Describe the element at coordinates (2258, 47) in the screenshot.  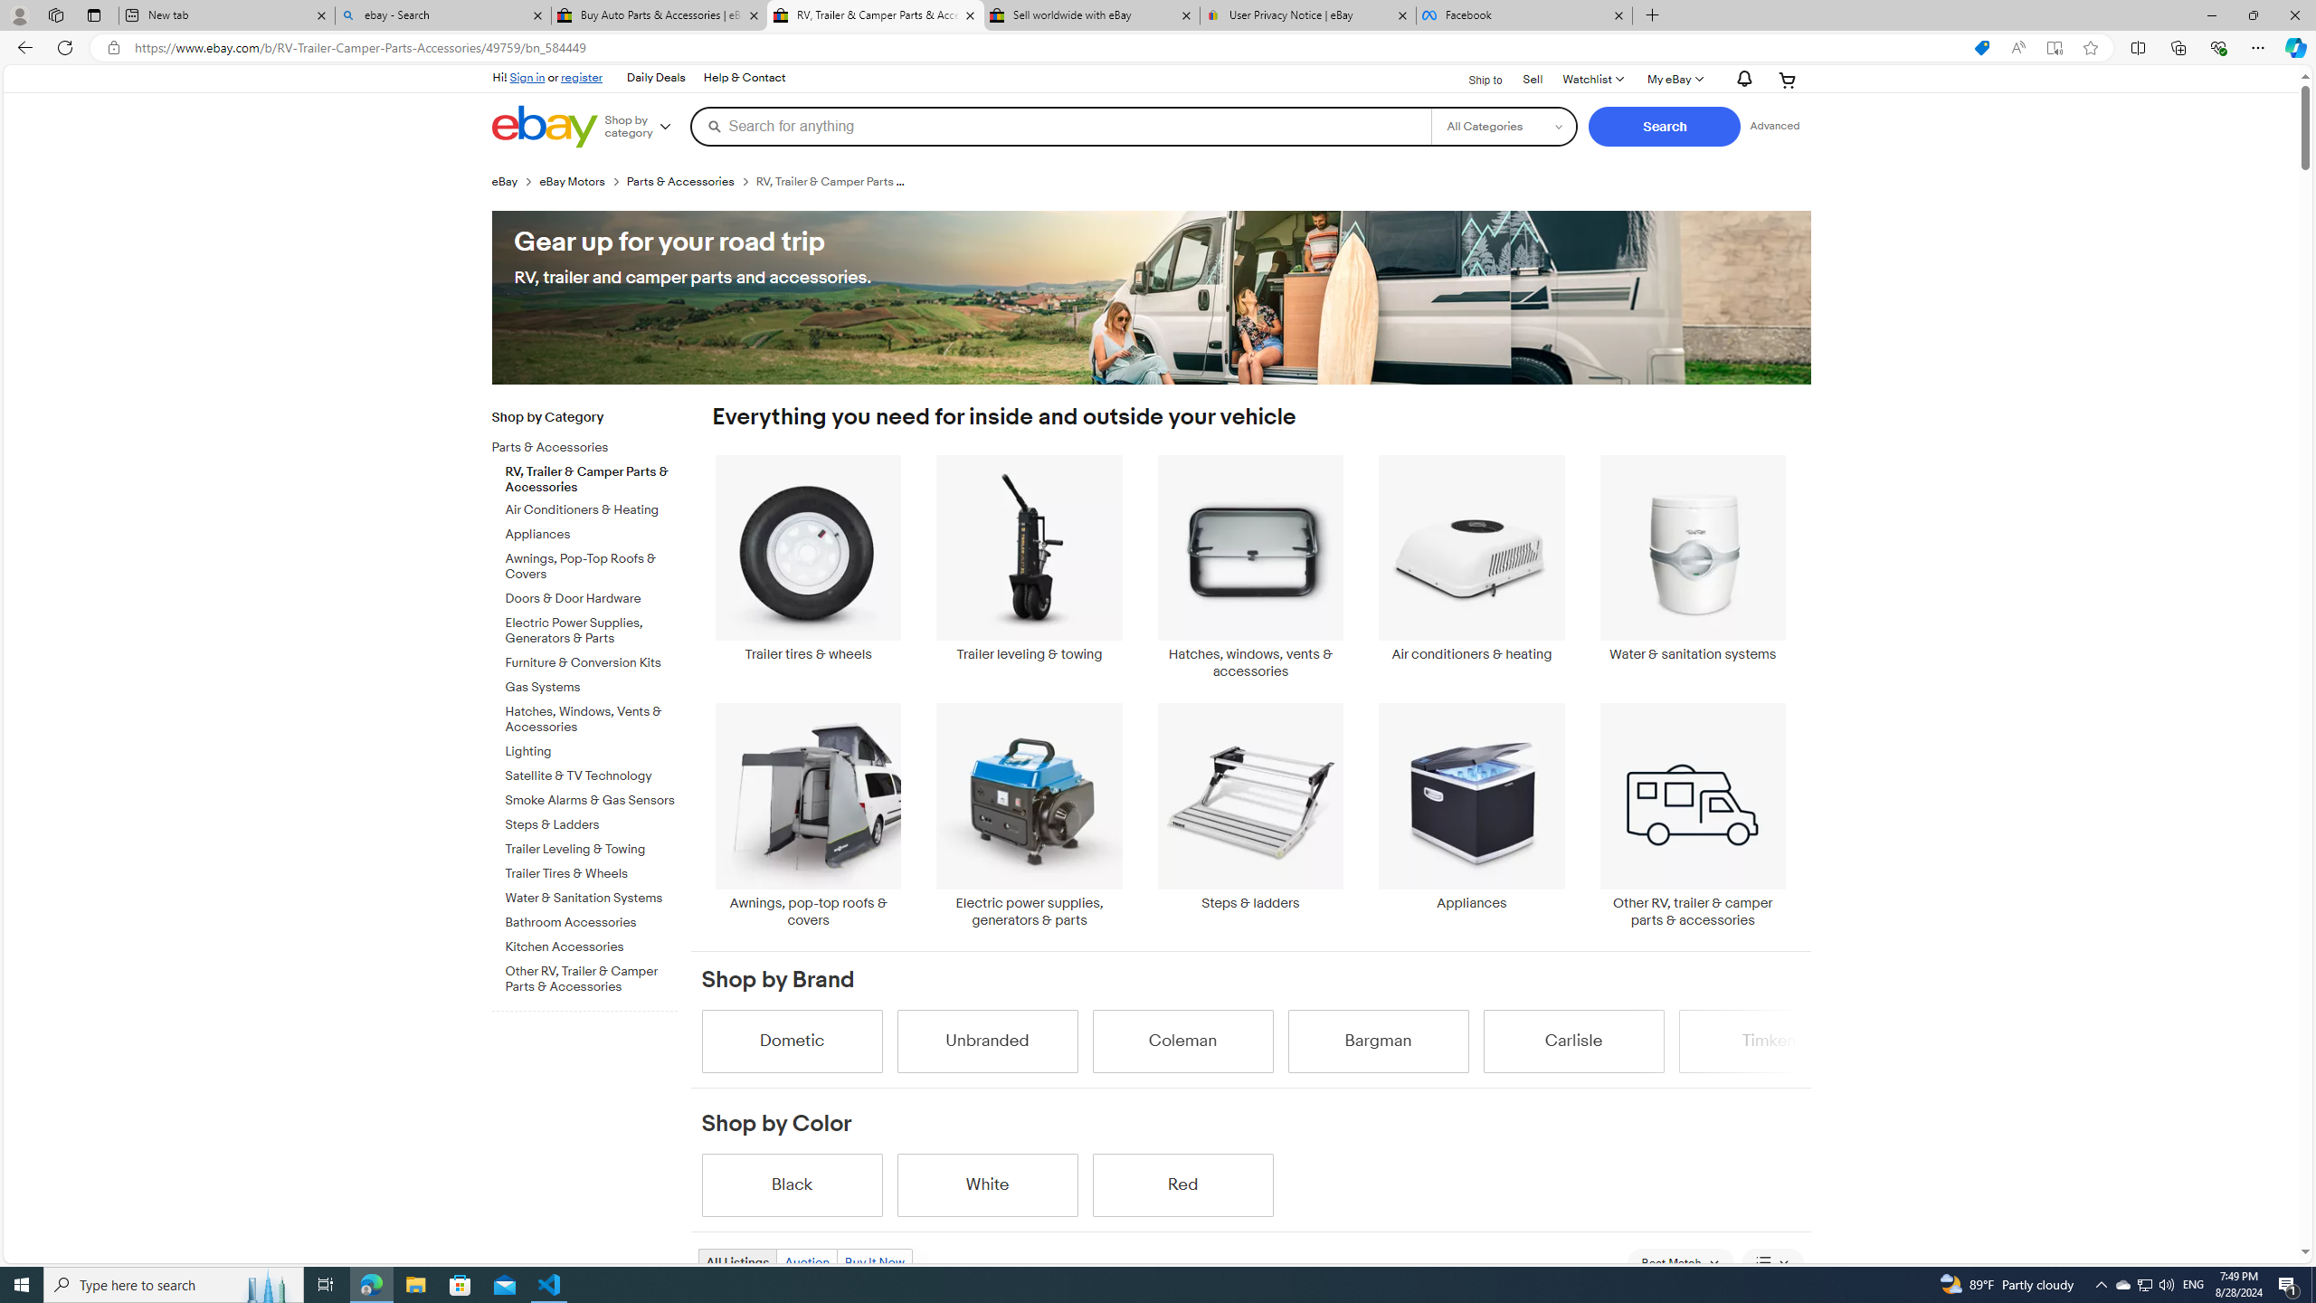
I see `Settings and more (Alt+F)` at that location.